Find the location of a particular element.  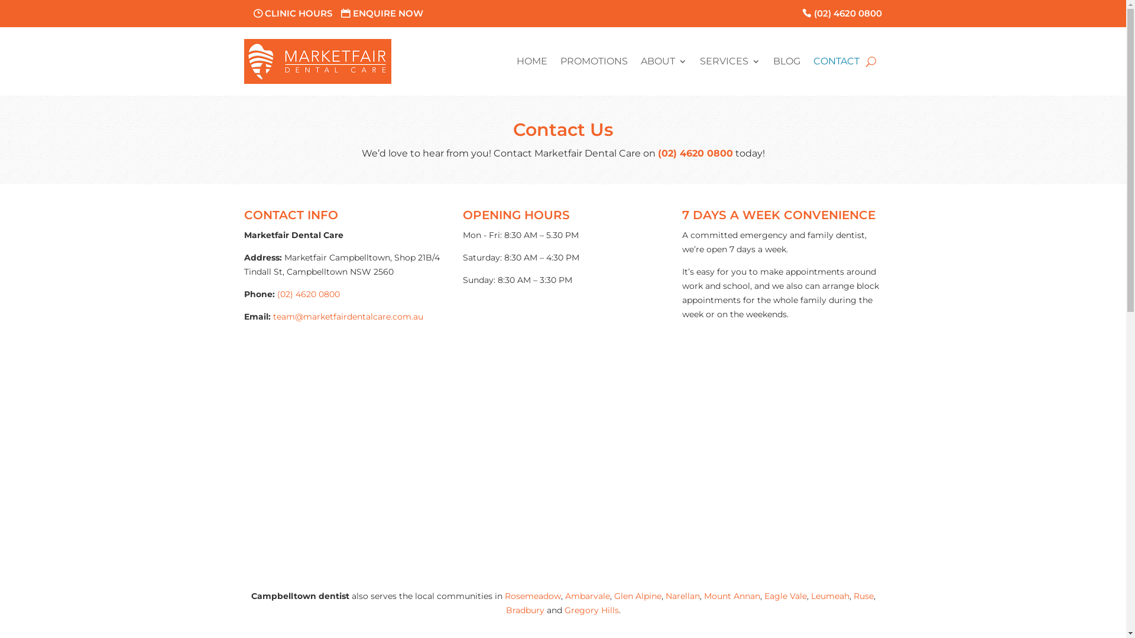

team@marketfairdentalcare.com.au is located at coordinates (348, 317).